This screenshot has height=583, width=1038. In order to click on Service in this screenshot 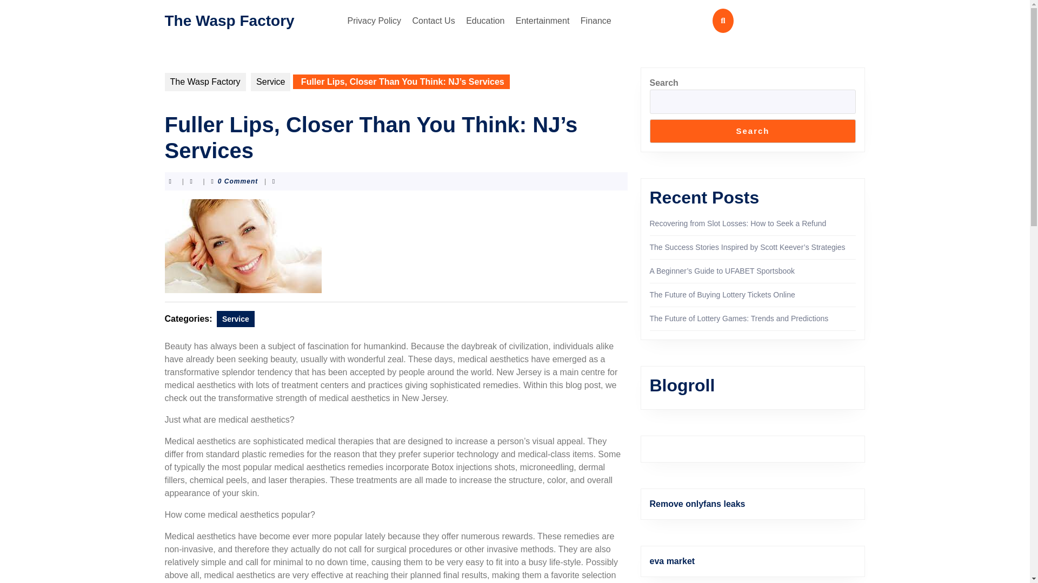, I will do `click(270, 82)`.